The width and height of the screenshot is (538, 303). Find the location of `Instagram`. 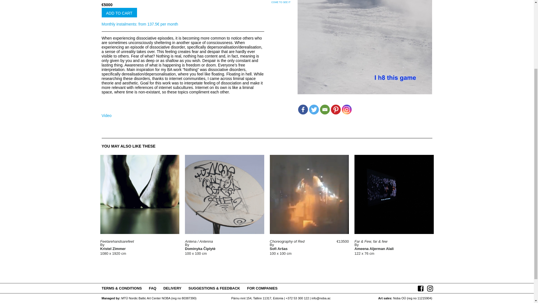

Instagram is located at coordinates (347, 109).